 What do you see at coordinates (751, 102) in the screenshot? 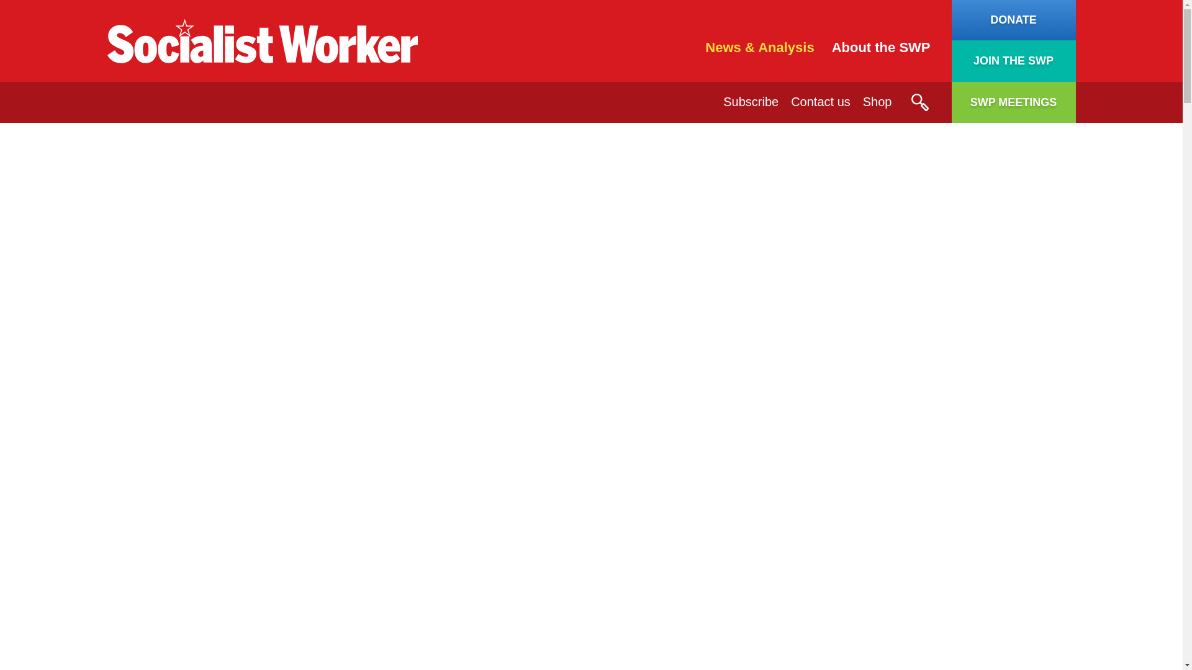
I see `Subscribe` at bounding box center [751, 102].